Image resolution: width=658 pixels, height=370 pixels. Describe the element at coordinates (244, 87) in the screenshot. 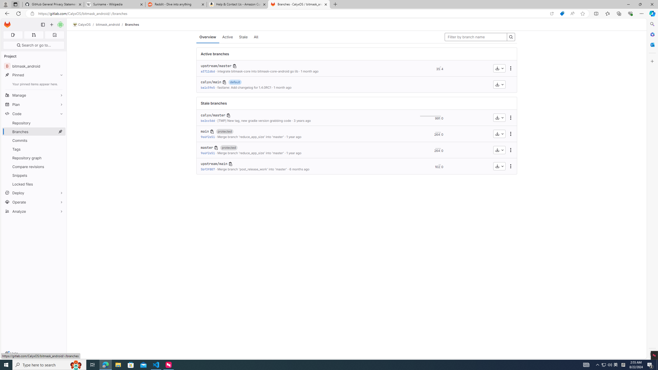

I see `fastlane: Add changelog for 1.4.0RC1` at that location.